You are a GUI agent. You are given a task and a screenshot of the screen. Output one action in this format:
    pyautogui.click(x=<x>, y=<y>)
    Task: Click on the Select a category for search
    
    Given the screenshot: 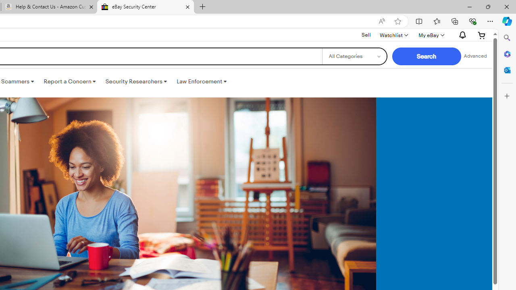 What is the action you would take?
    pyautogui.click(x=354, y=56)
    